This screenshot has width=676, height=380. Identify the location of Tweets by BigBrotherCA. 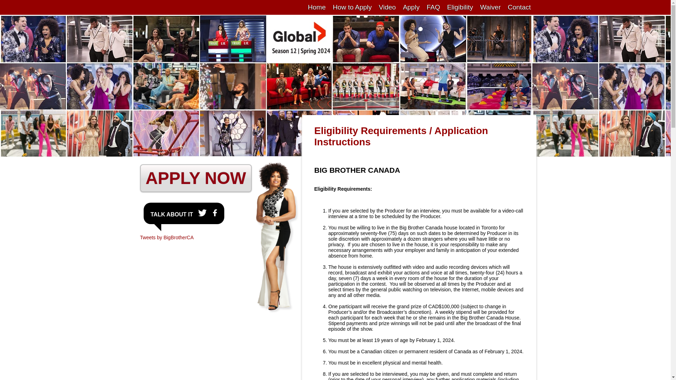
(167, 237).